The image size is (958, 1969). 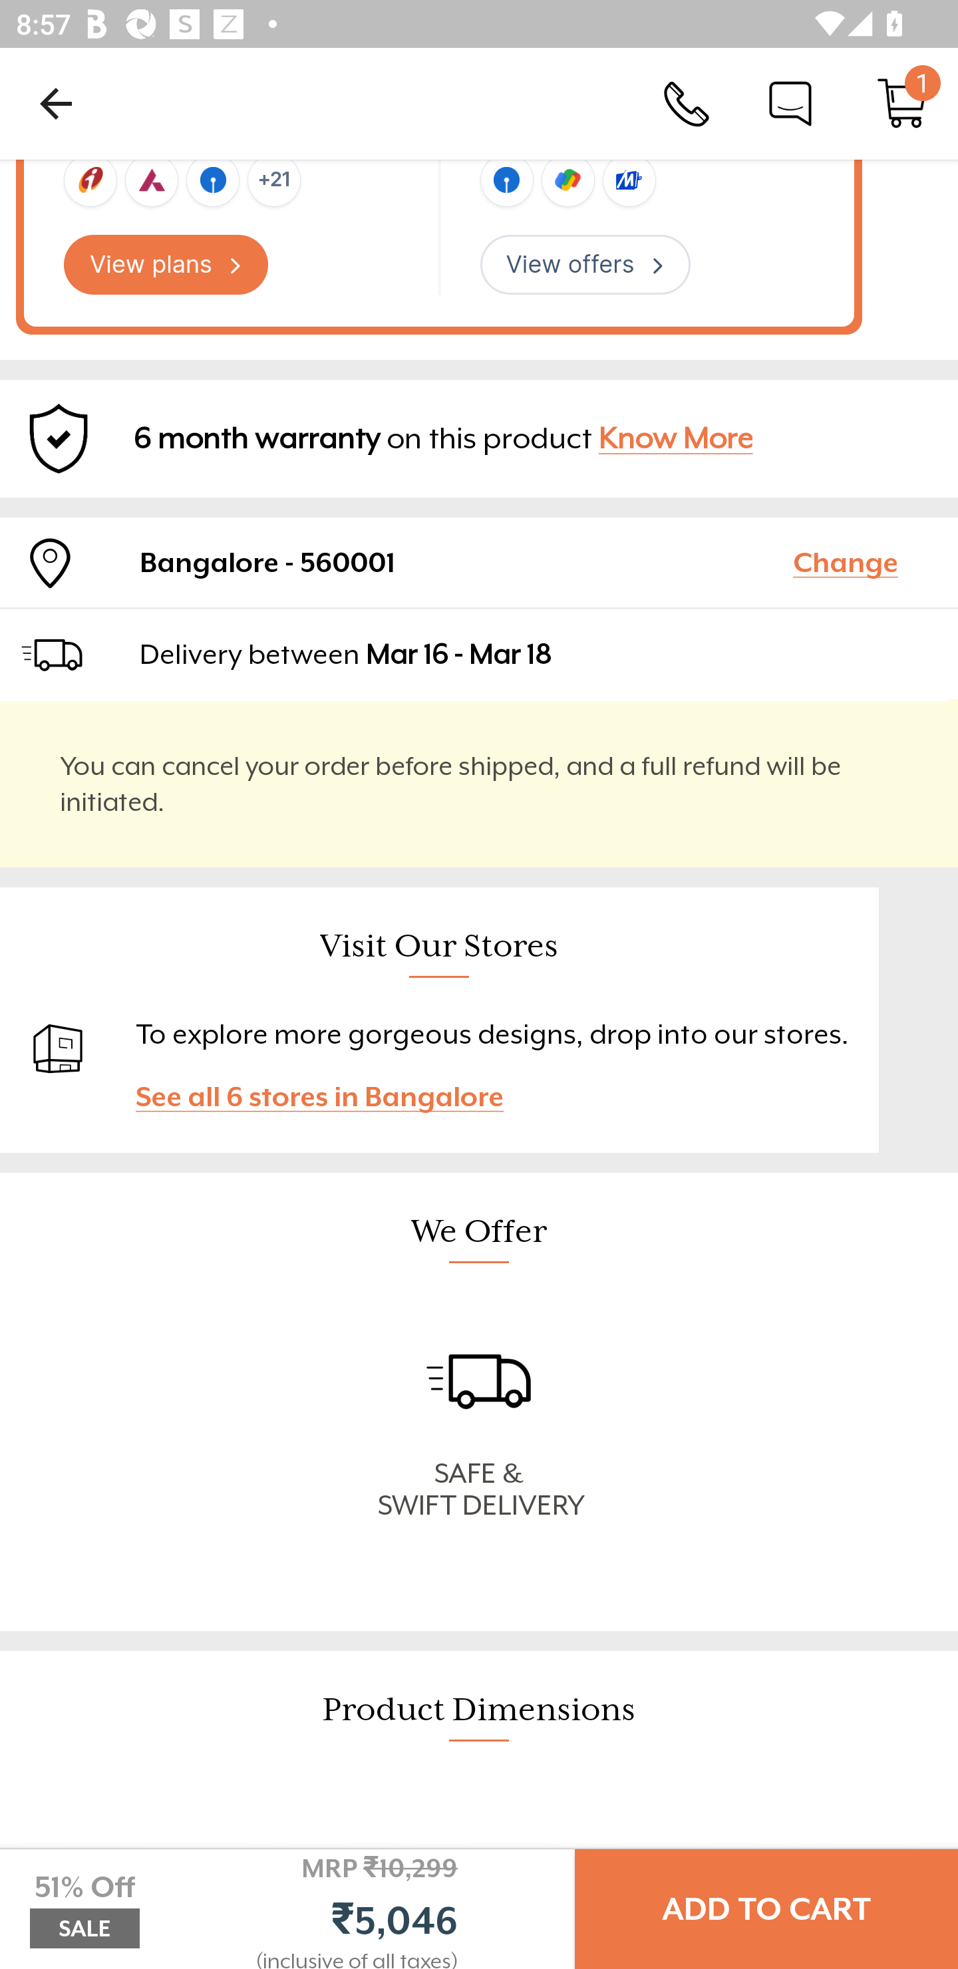 I want to click on Cart, so click(x=902, y=102).